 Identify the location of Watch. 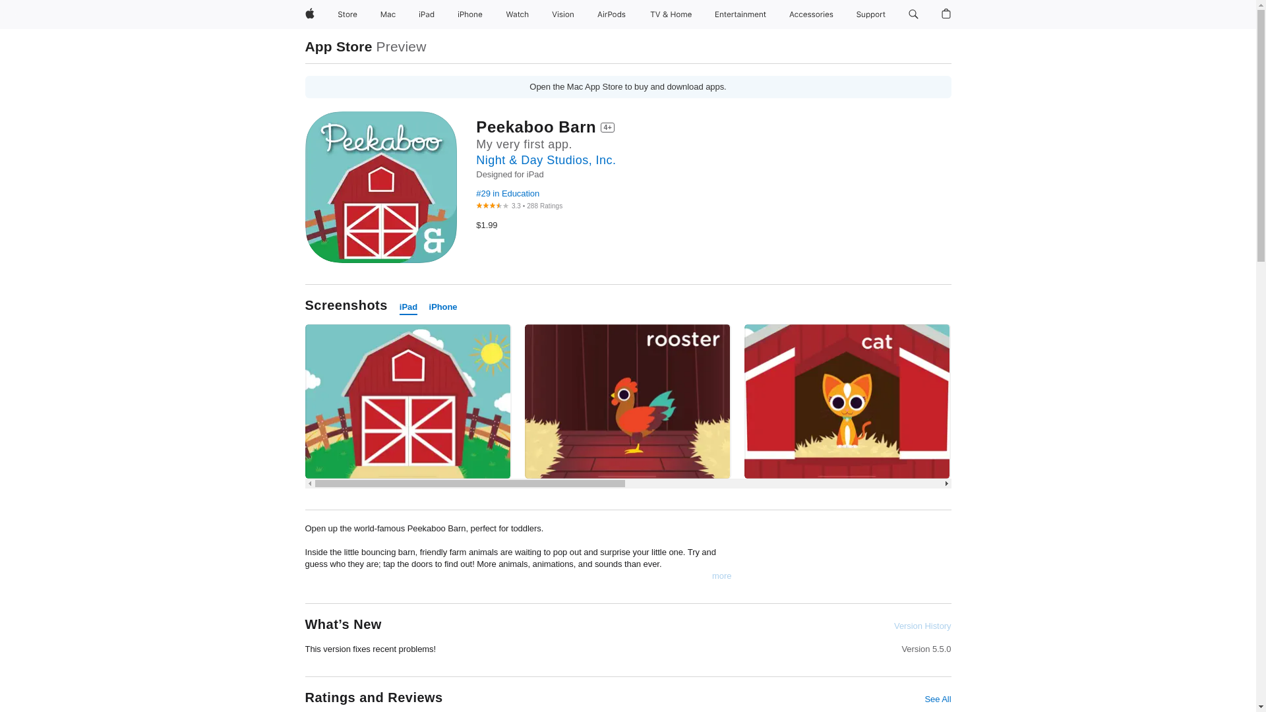
(517, 15).